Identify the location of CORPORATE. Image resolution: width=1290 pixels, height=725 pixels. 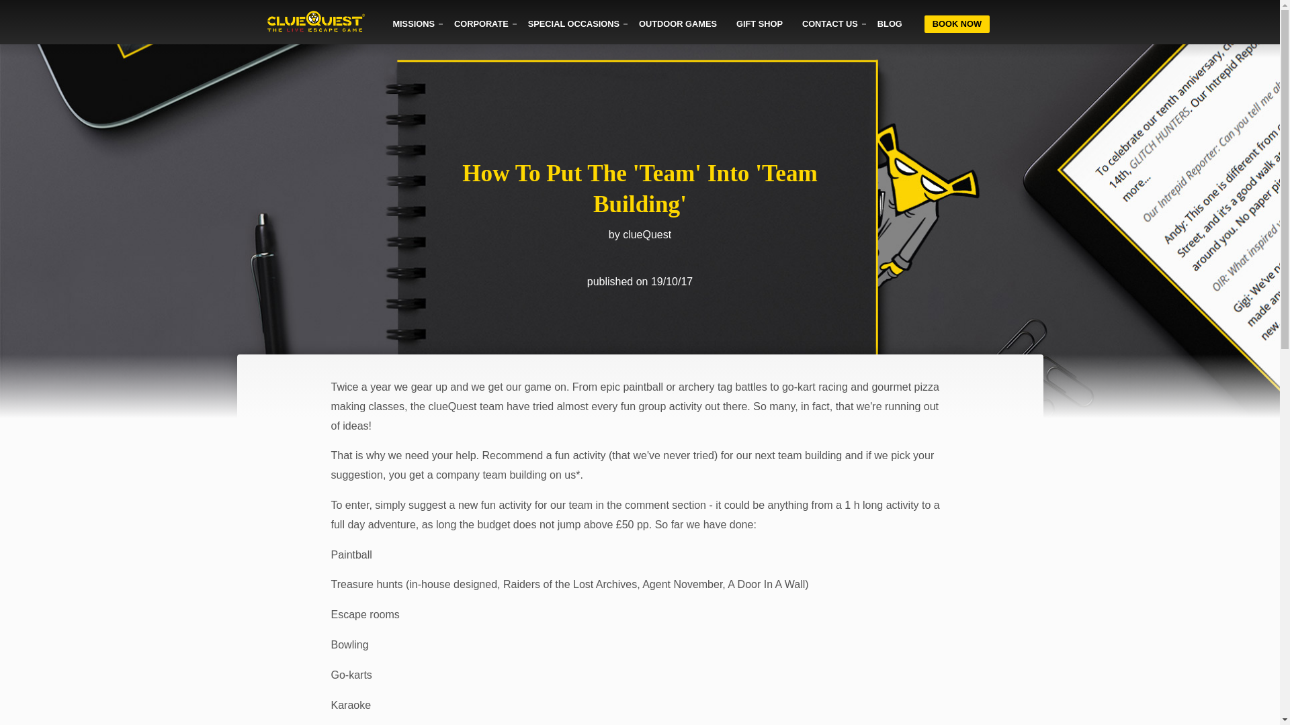
(481, 23).